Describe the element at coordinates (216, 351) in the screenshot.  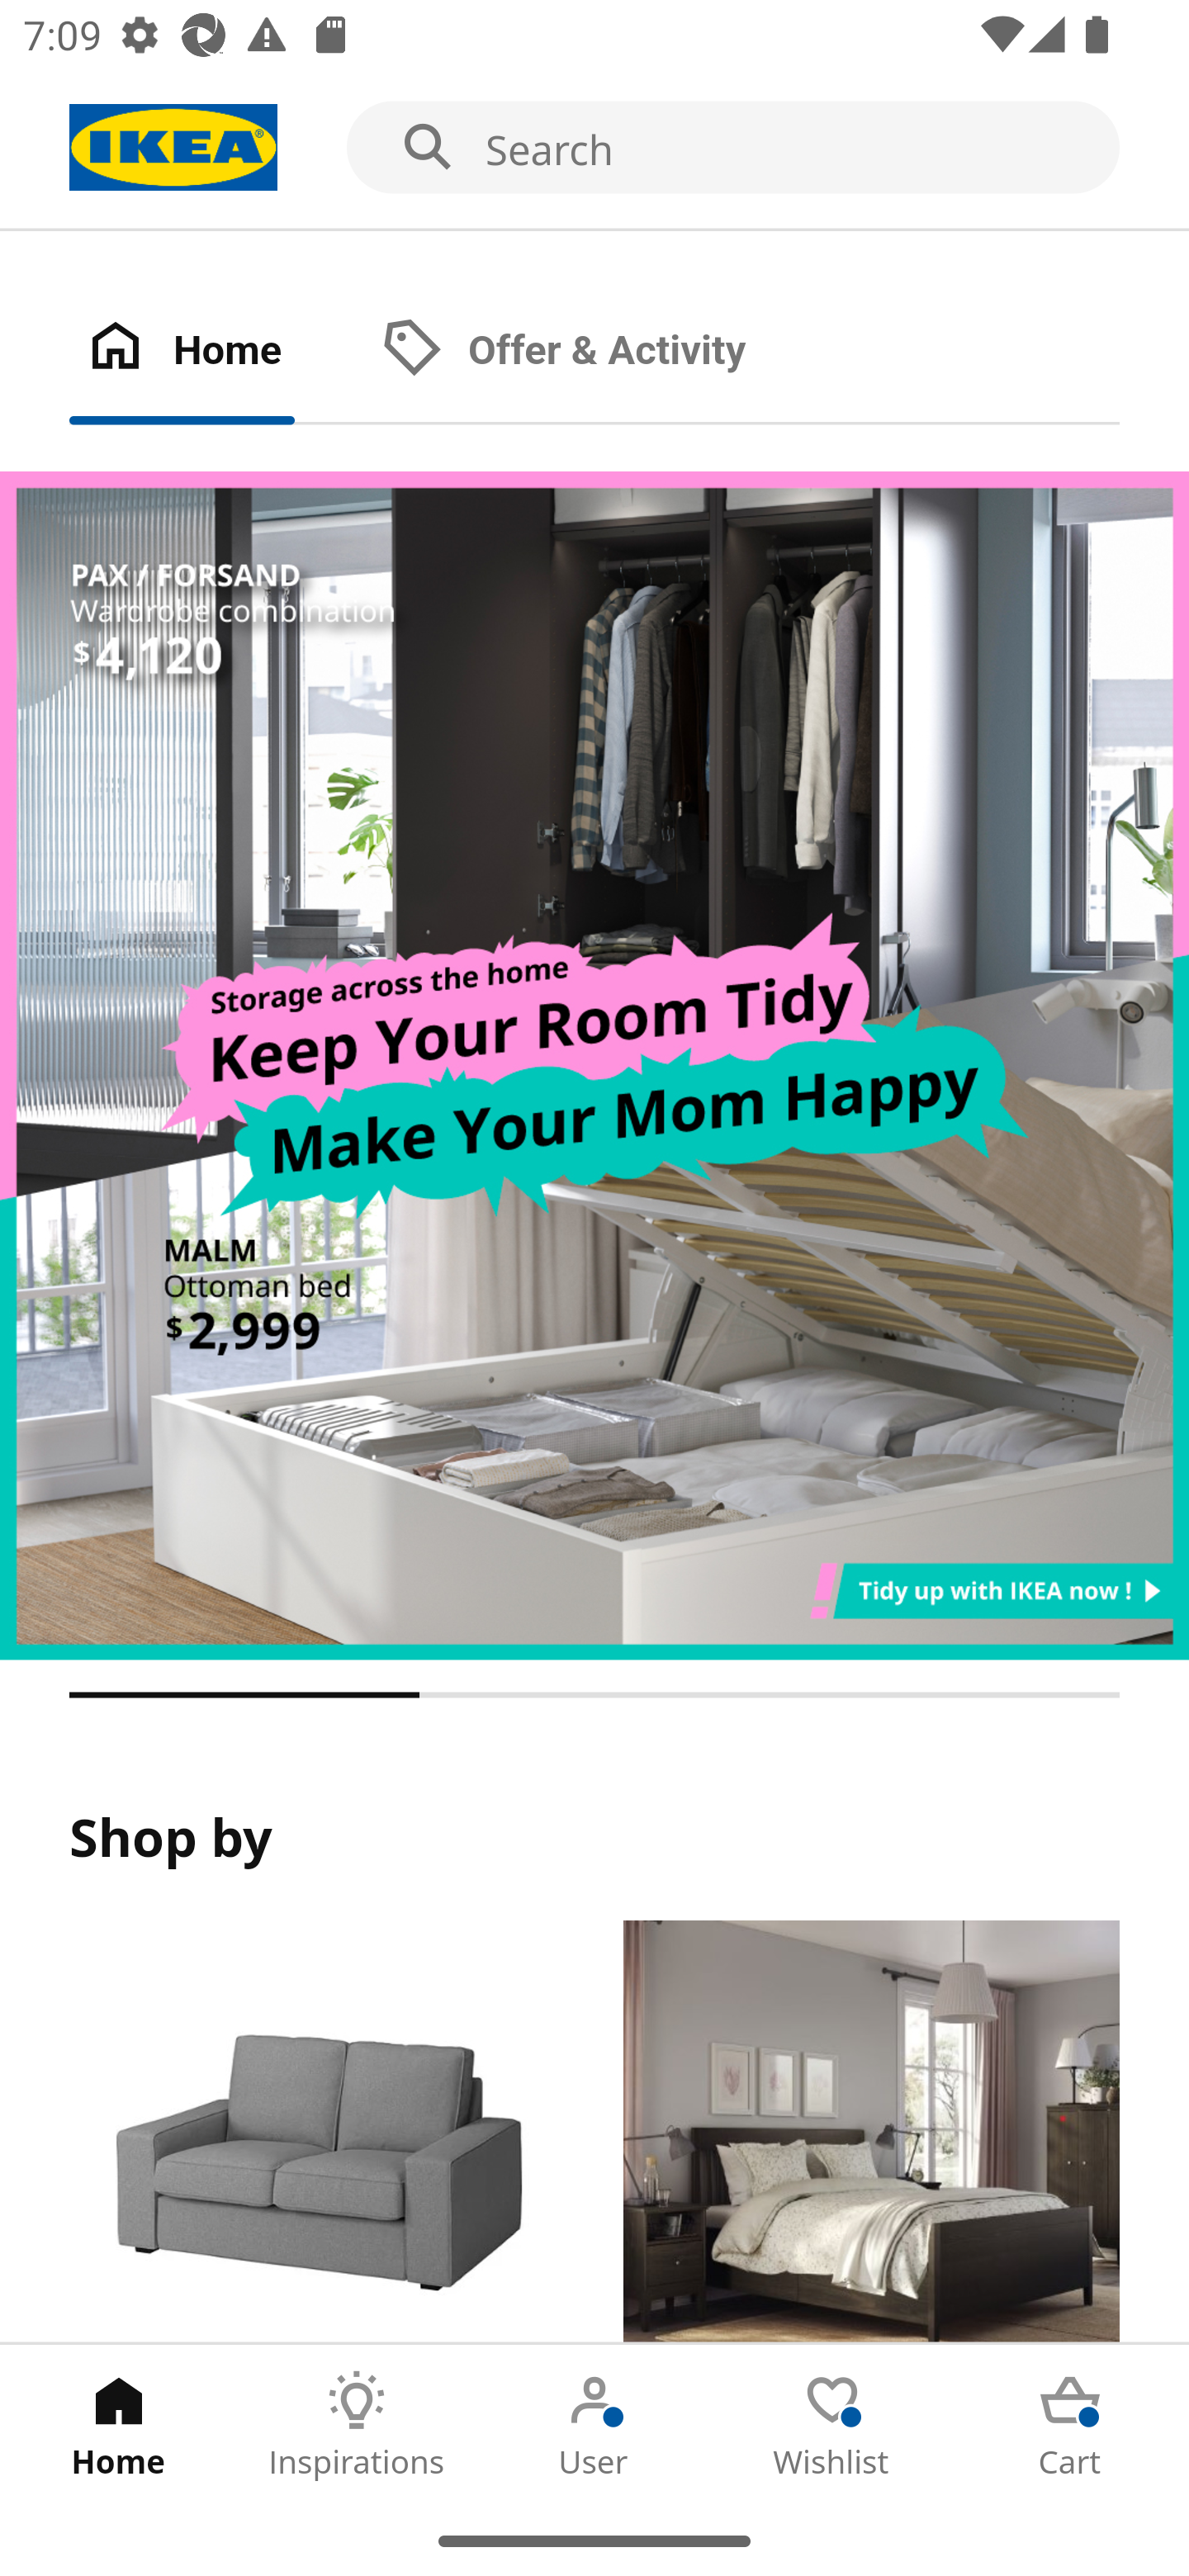
I see `Home
Tab 1 of 2` at that location.